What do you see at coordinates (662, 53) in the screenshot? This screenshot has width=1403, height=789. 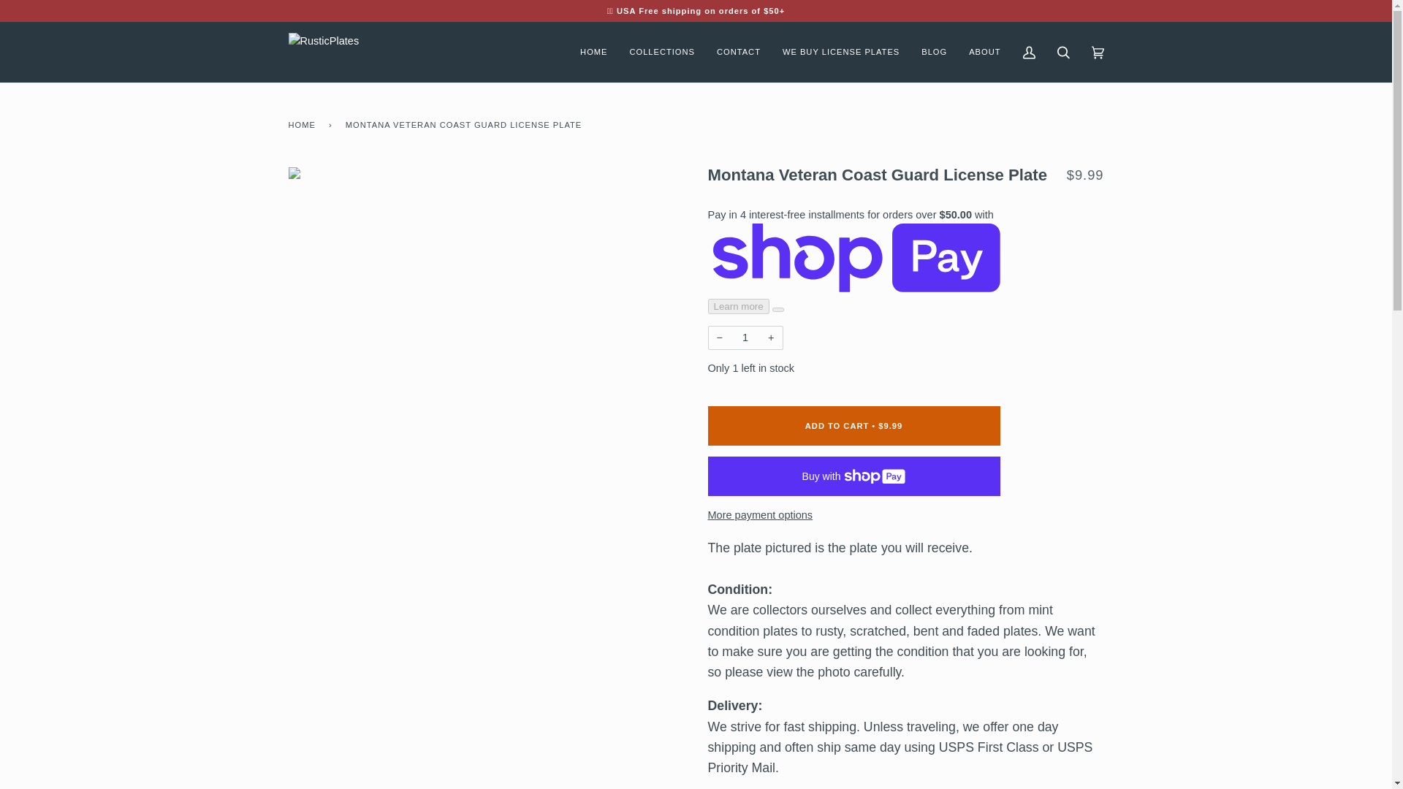 I see `COLLECTIONS` at bounding box center [662, 53].